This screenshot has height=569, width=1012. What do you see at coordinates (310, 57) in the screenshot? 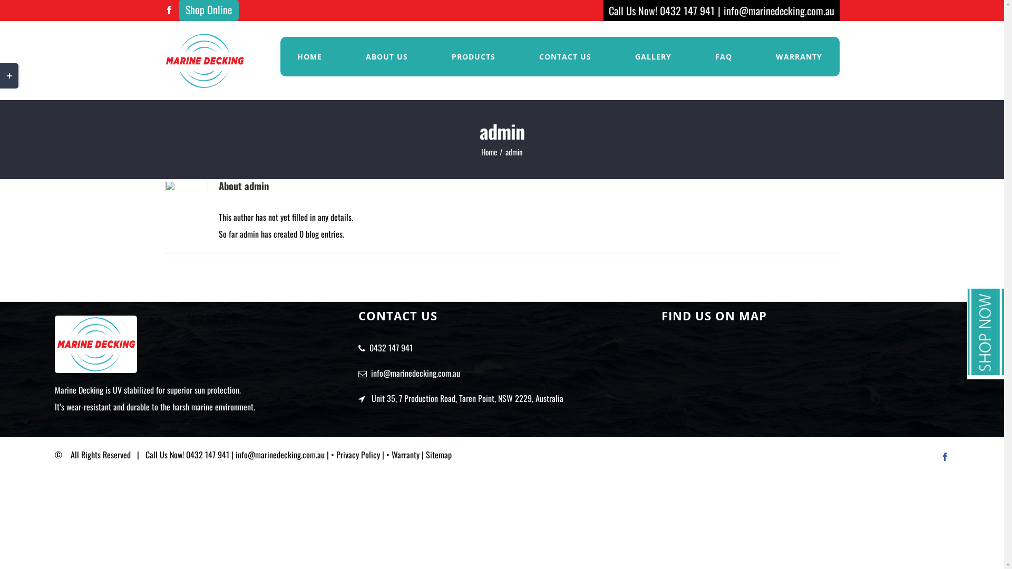
I see `HOME` at bounding box center [310, 57].